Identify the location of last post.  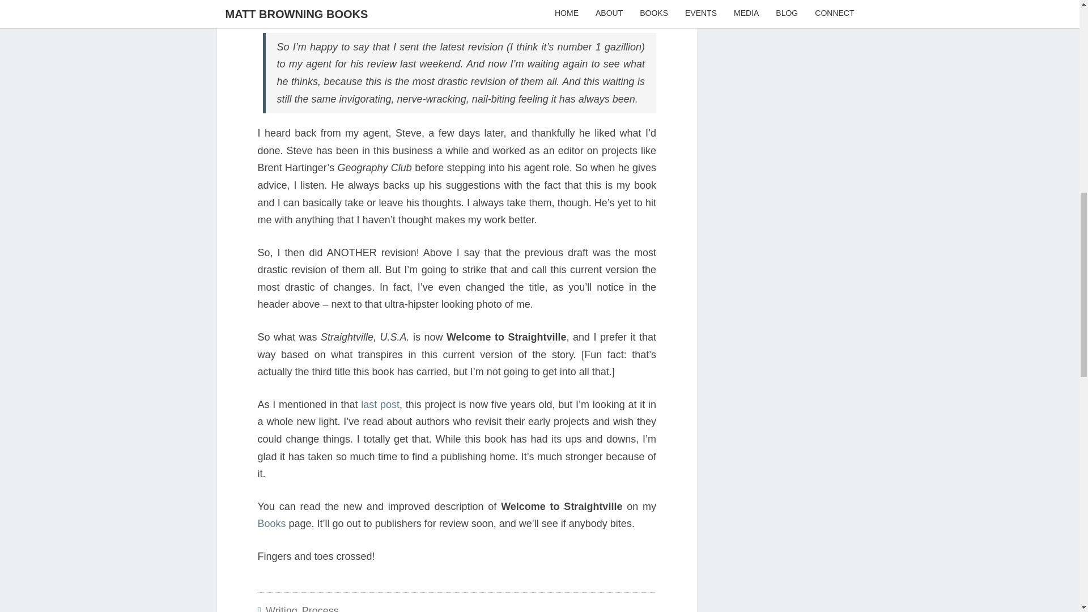
(380, 405).